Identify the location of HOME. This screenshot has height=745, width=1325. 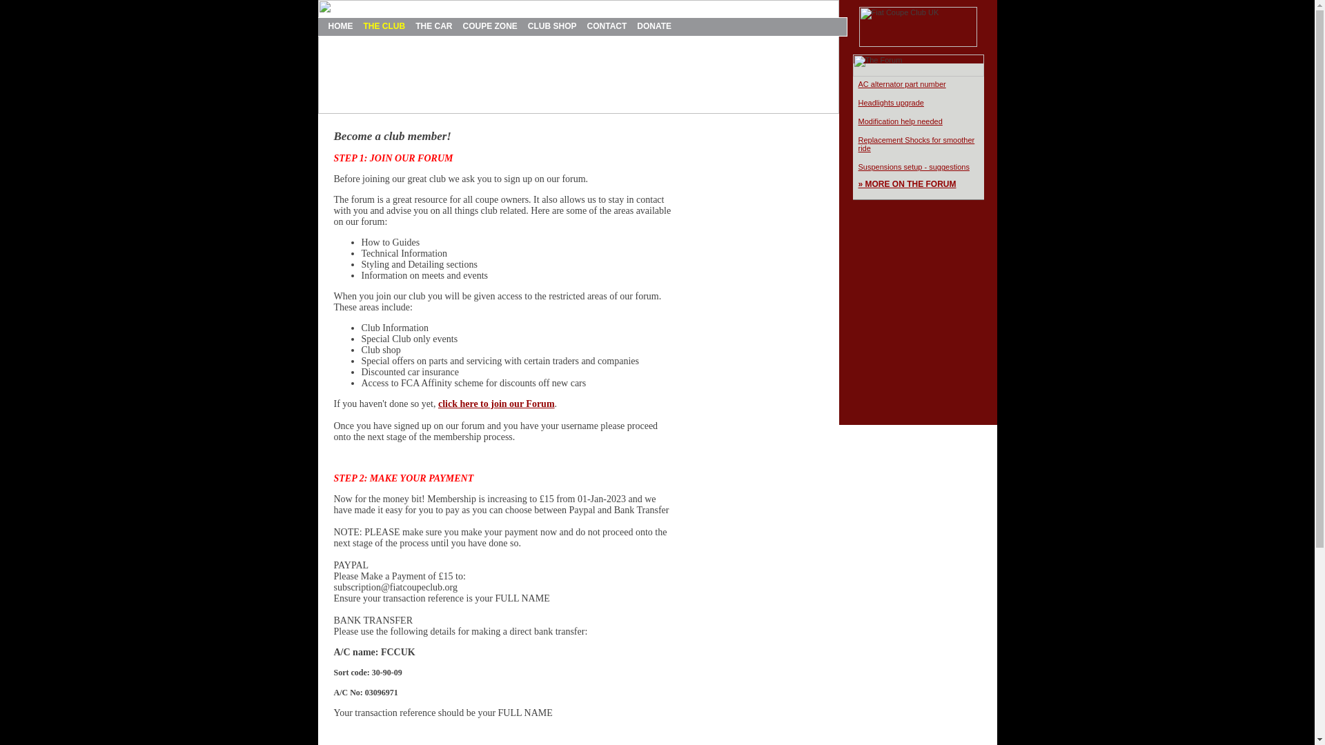
(341, 26).